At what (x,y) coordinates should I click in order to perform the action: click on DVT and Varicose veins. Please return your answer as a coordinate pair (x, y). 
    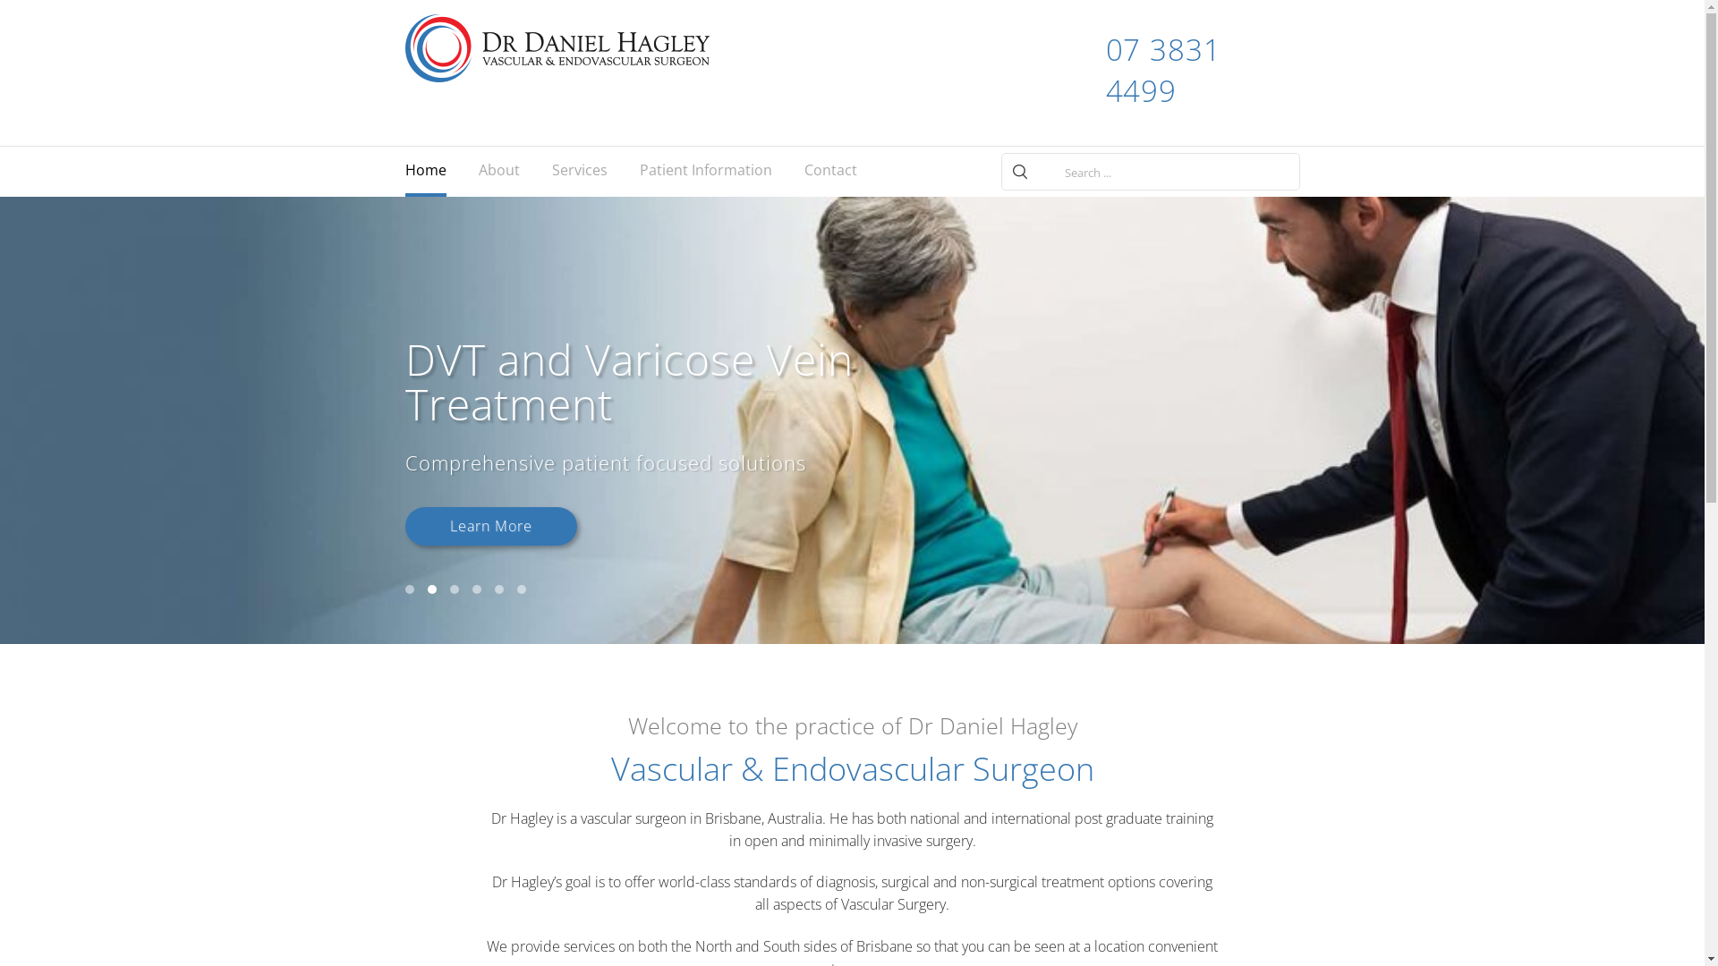
    Looking at the image, I should click on (600, 250).